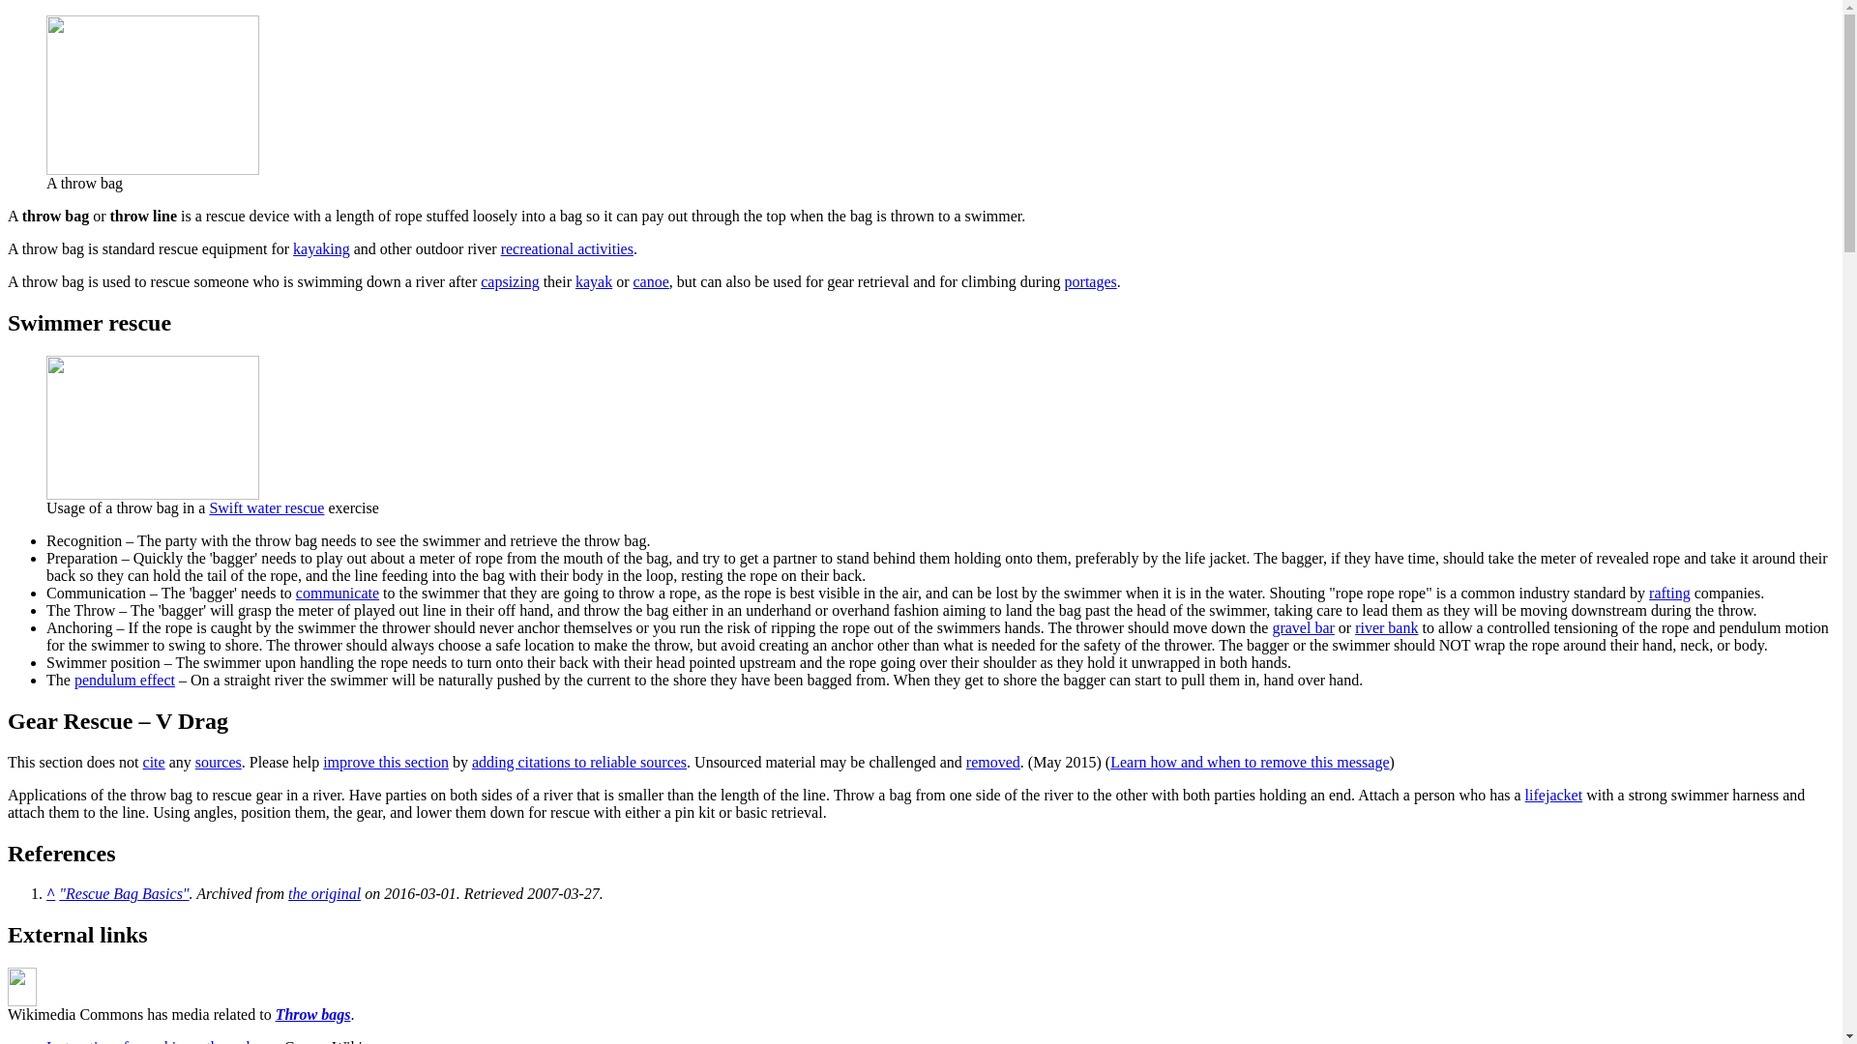 Image resolution: width=1857 pixels, height=1044 pixels. Describe the element at coordinates (594, 281) in the screenshot. I see `Kayak` at that location.